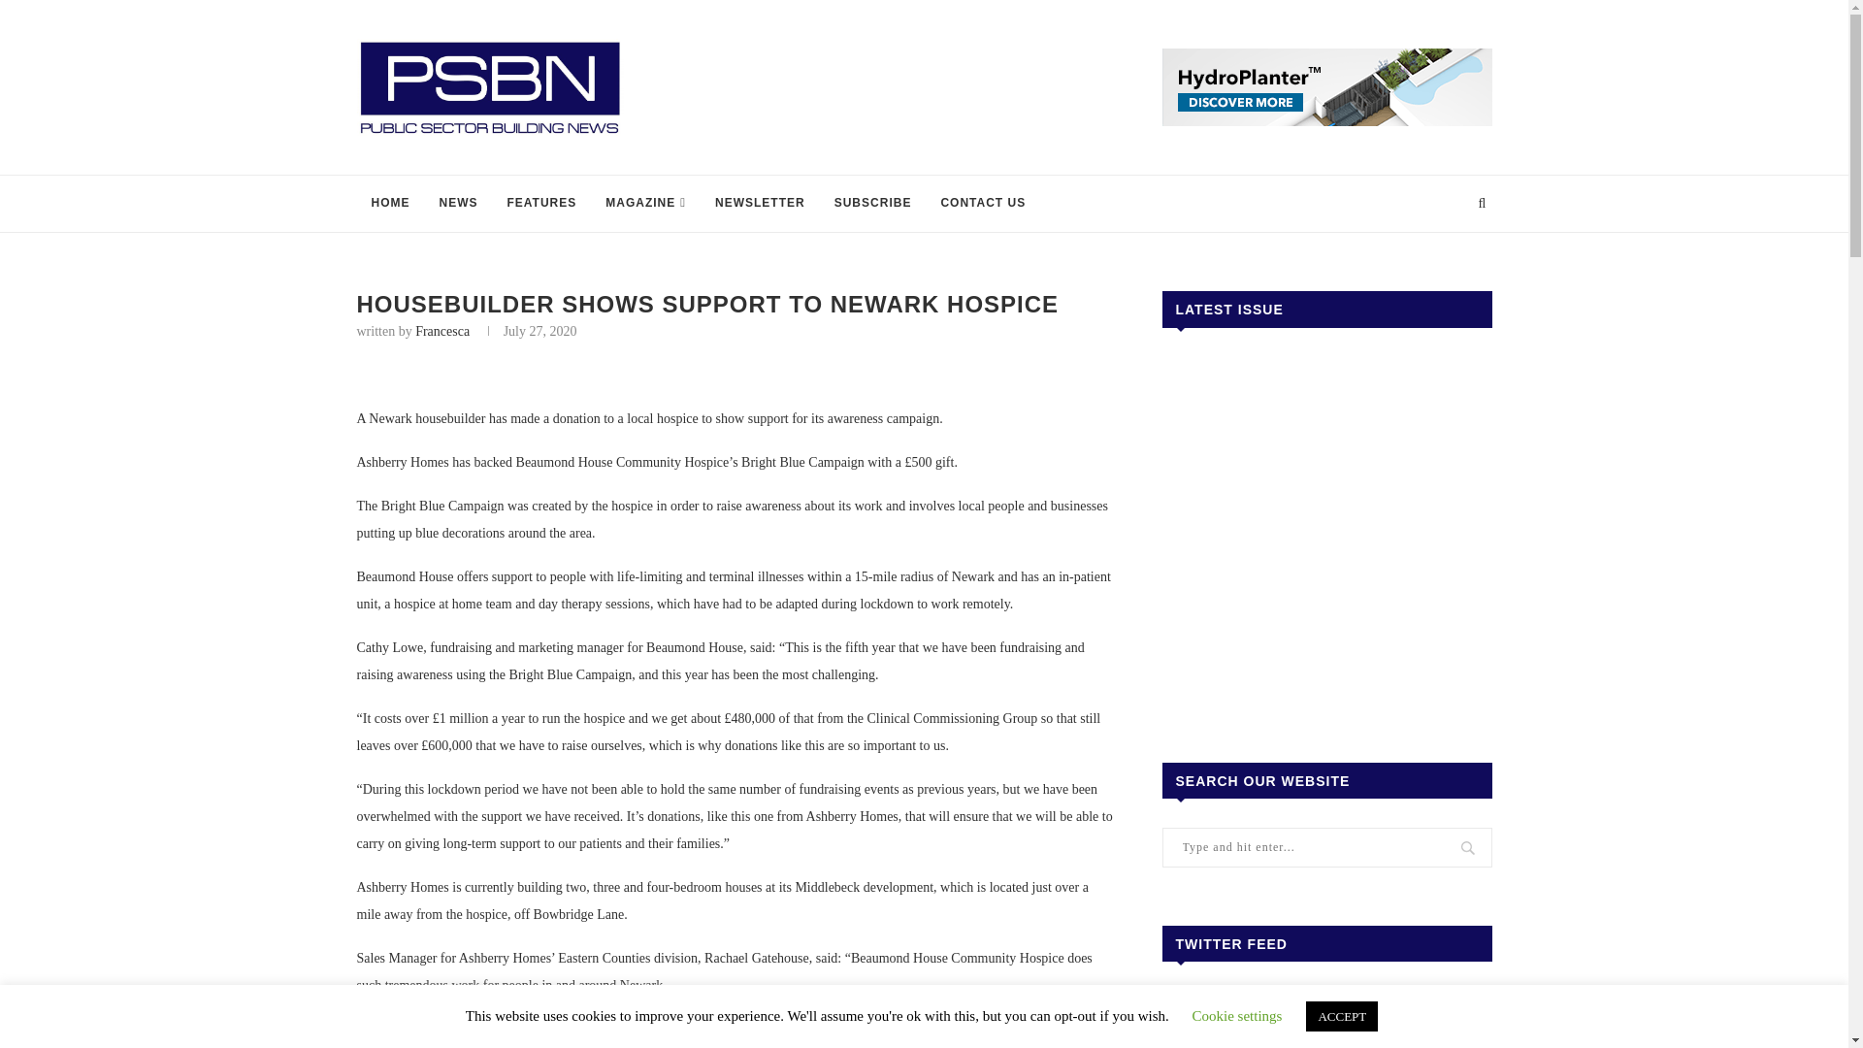 This screenshot has width=1863, height=1048. Describe the element at coordinates (542, 204) in the screenshot. I see `FEATURES` at that location.